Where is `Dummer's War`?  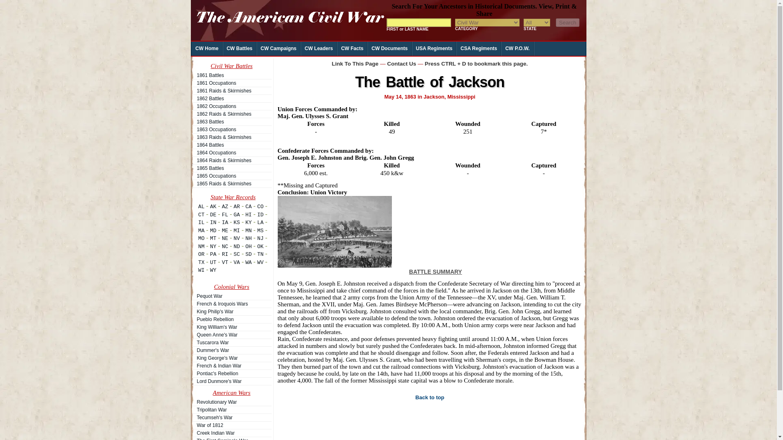
Dummer's War is located at coordinates (231, 350).